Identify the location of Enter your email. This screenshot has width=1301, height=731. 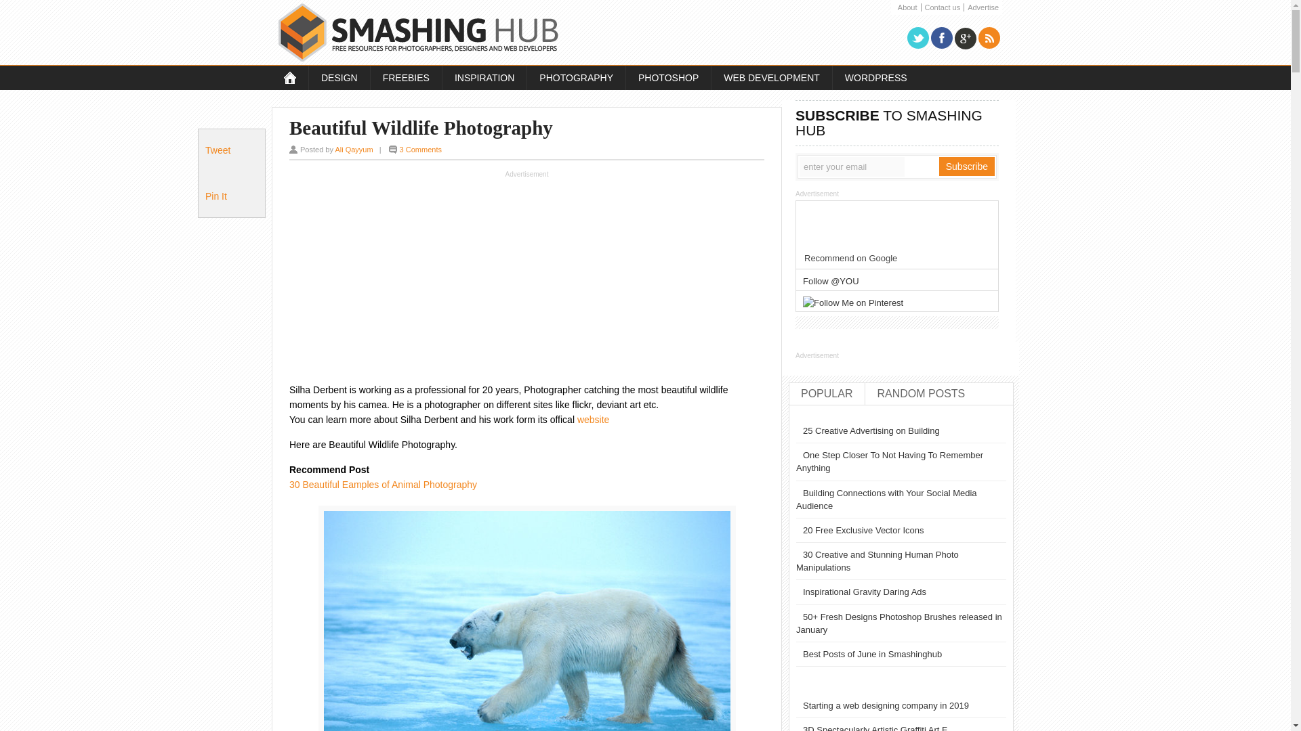
(852, 167).